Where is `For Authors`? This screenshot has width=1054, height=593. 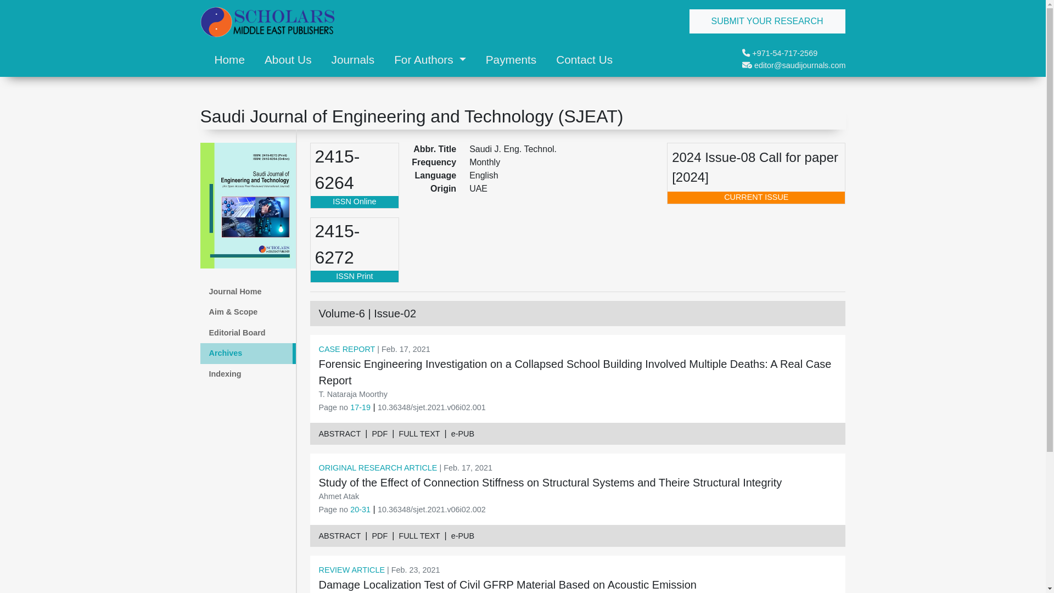
For Authors is located at coordinates (430, 59).